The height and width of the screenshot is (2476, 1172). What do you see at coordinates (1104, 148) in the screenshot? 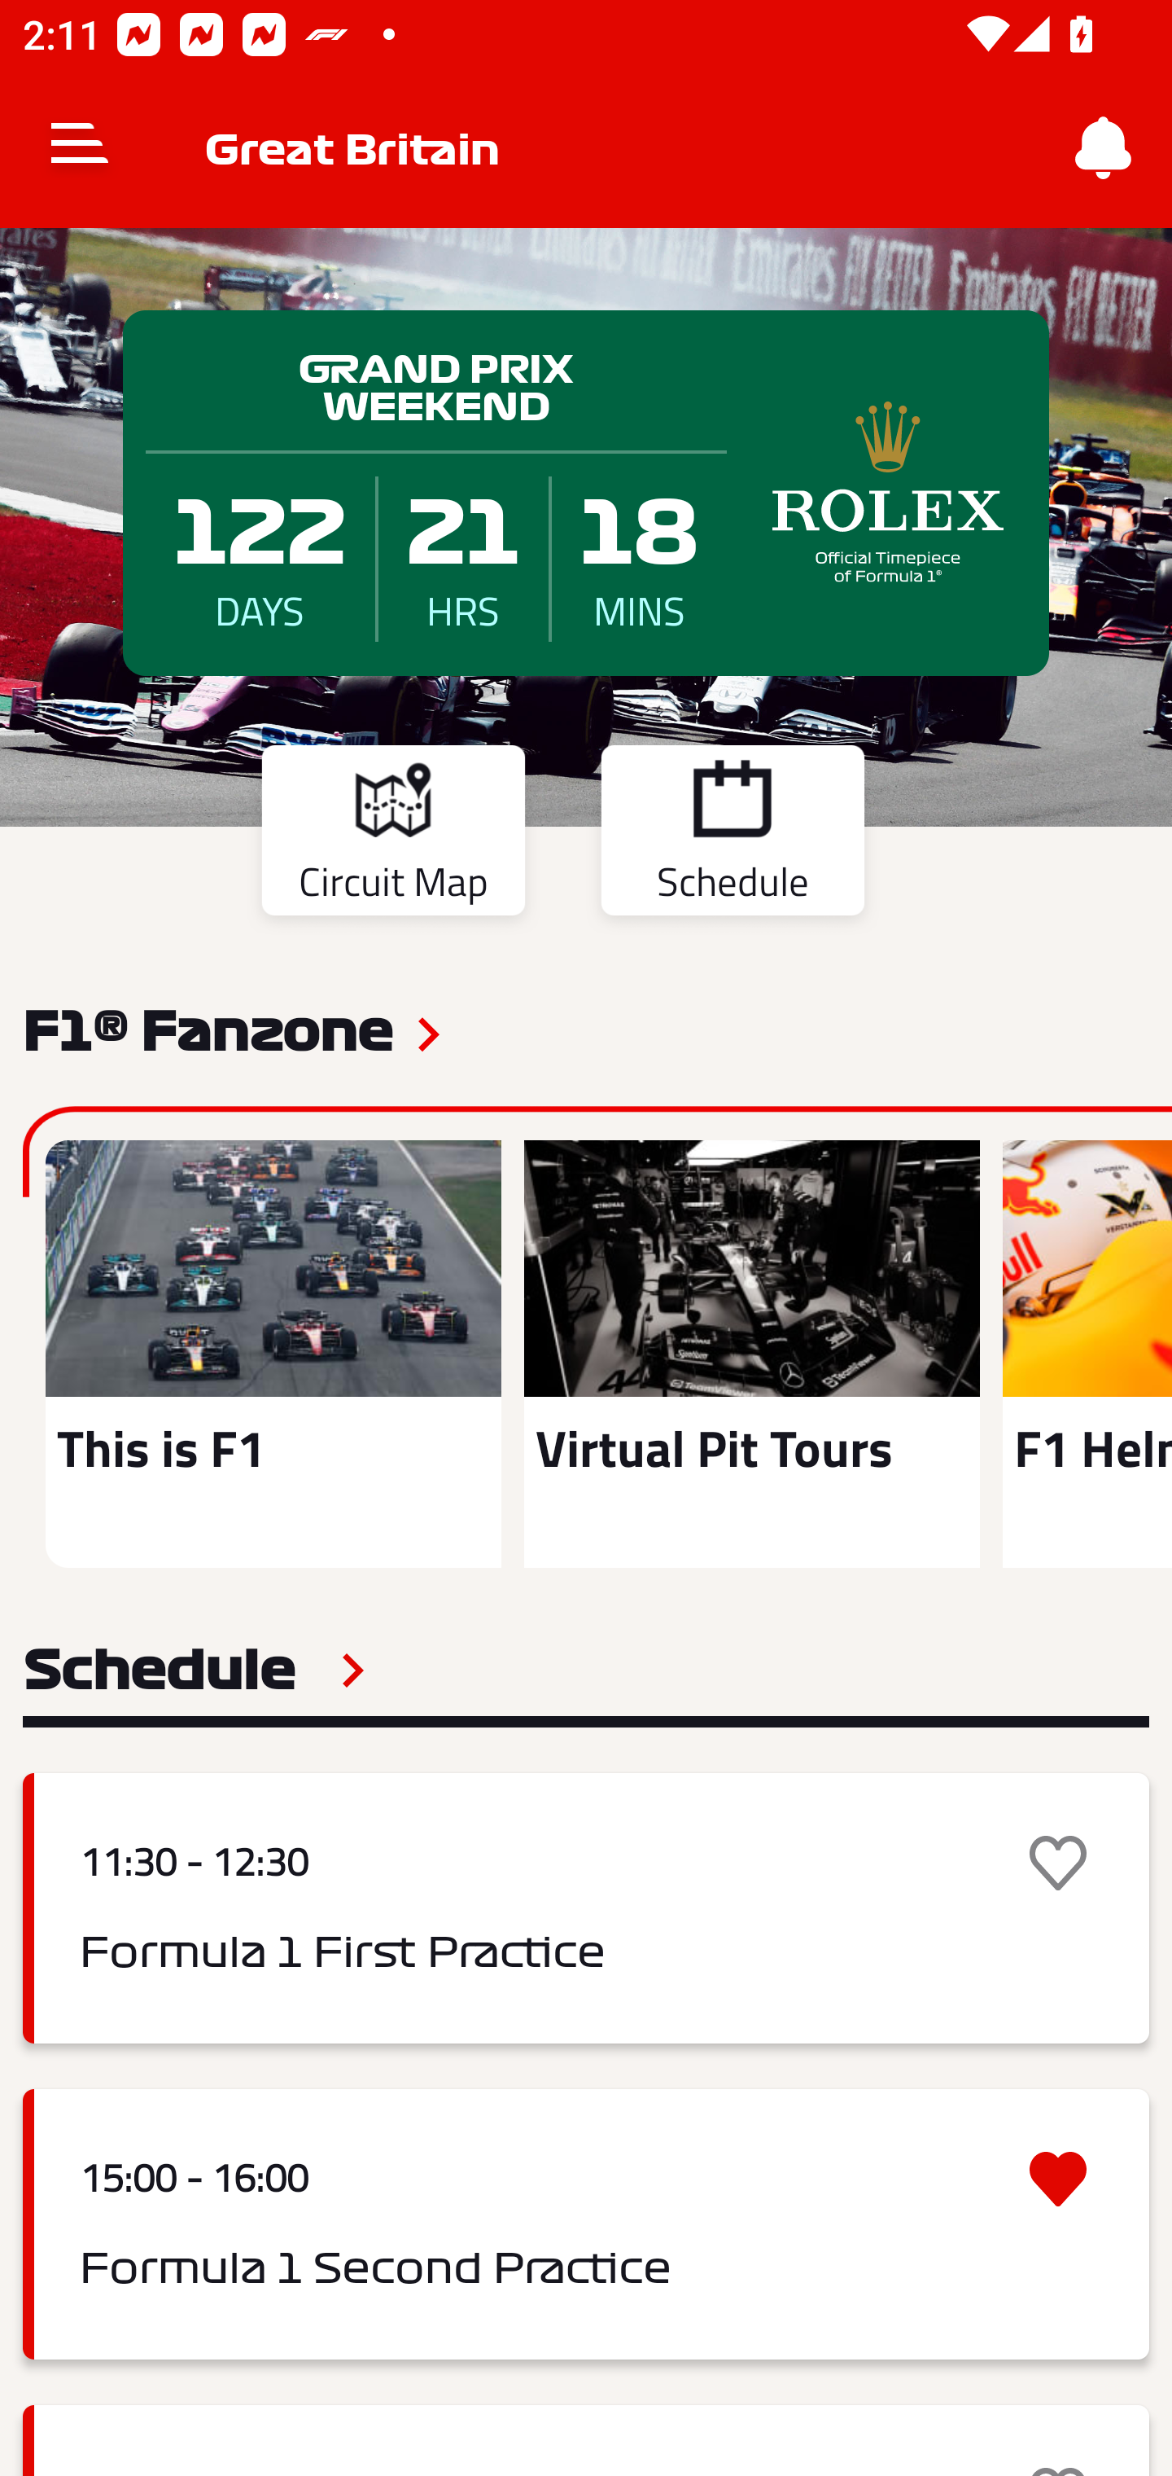
I see `Notifications` at bounding box center [1104, 148].